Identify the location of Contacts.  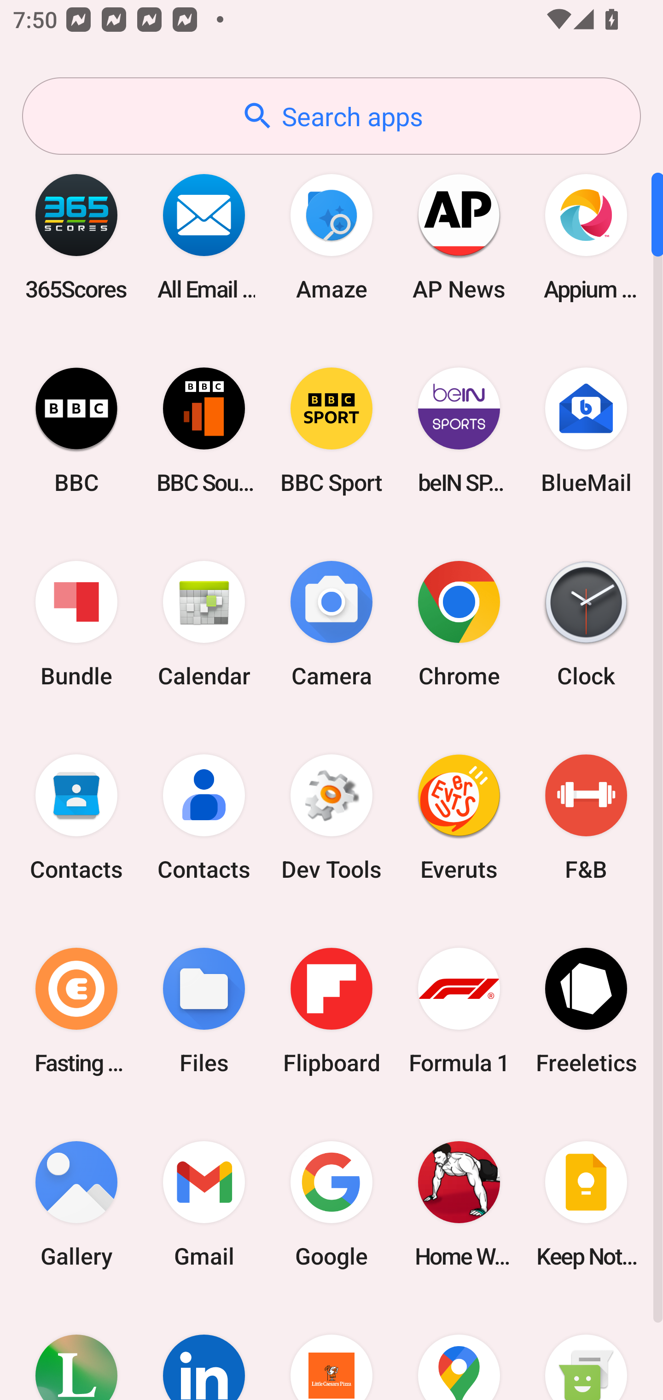
(204, 817).